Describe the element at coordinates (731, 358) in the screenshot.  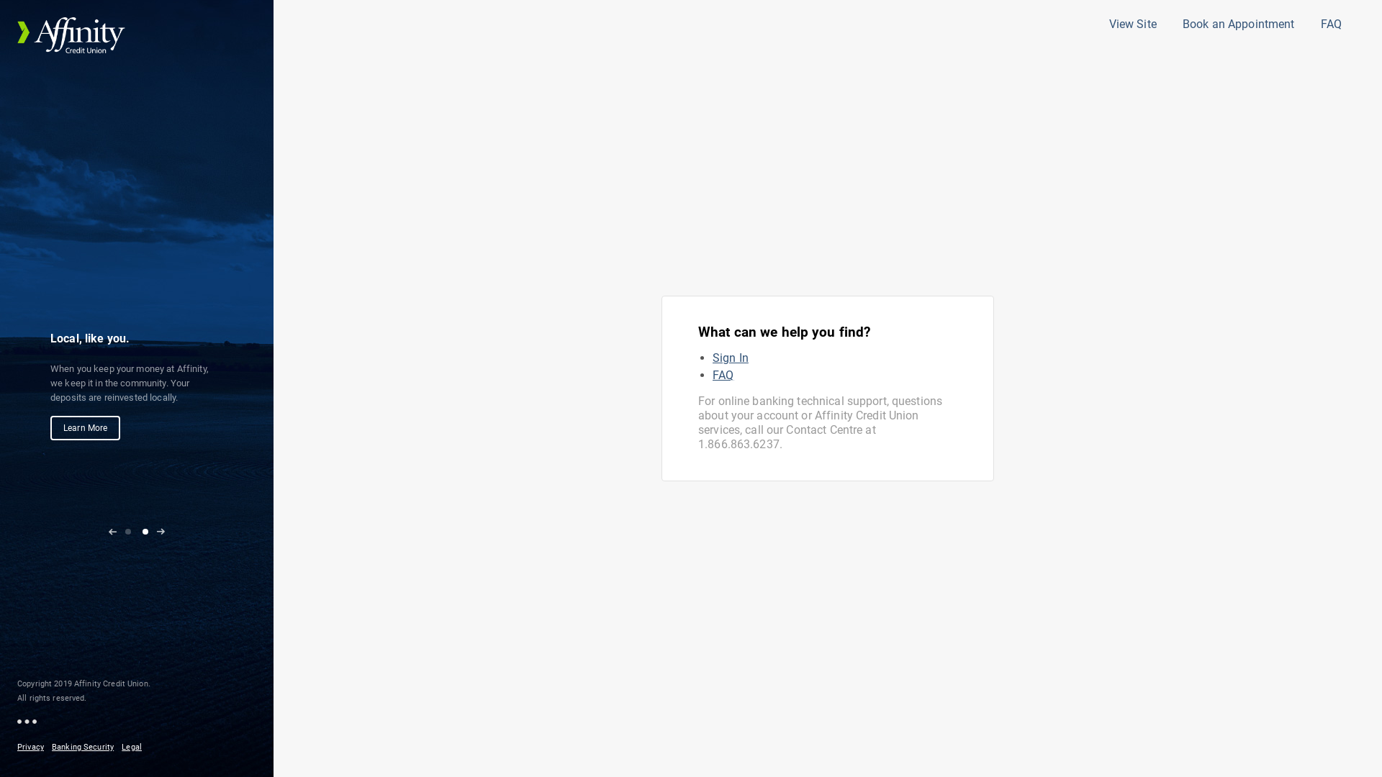
I see `Sign In` at that location.